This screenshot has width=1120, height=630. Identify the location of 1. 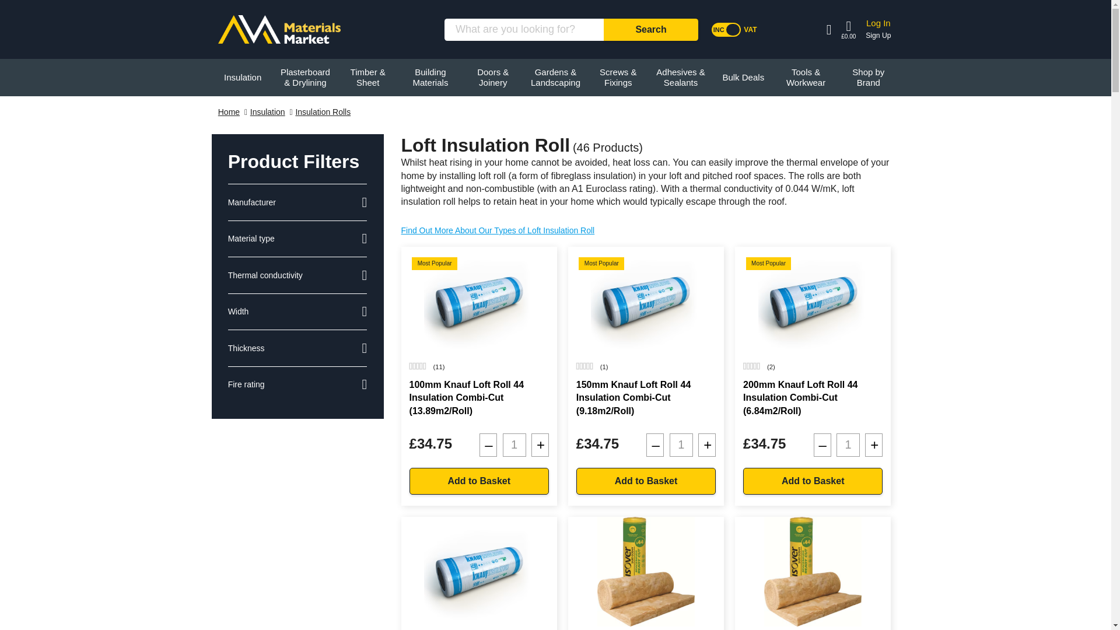
(681, 445).